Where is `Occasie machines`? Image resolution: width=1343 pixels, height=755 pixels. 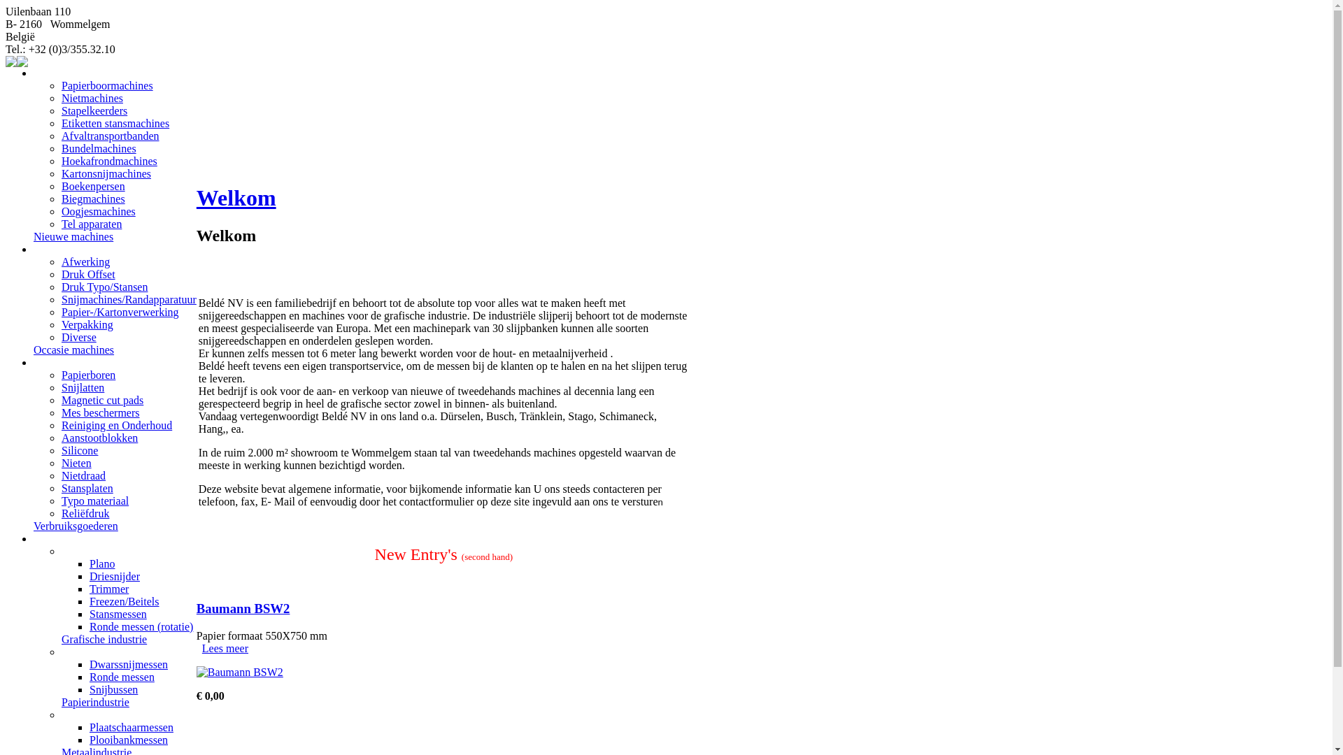
Occasie machines is located at coordinates (74, 350).